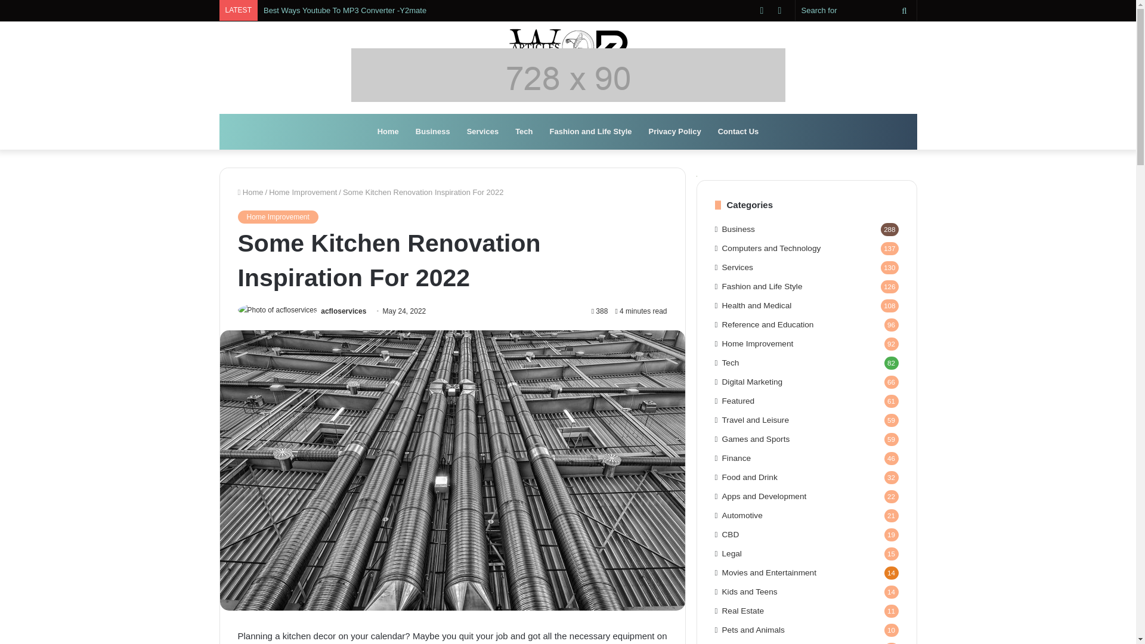 The width and height of the screenshot is (1145, 644). Describe the element at coordinates (433, 131) in the screenshot. I see `Business` at that location.